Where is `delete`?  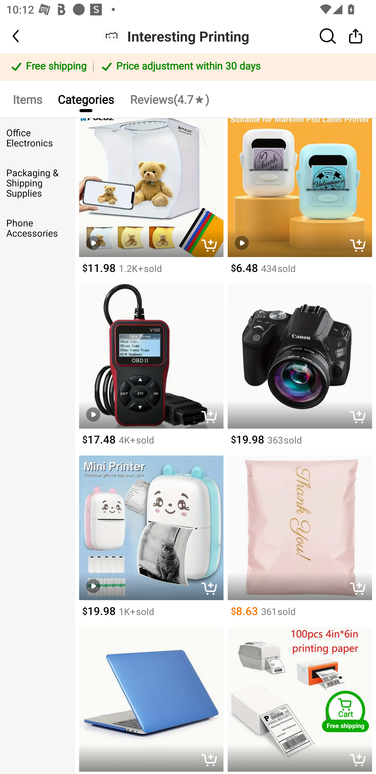
delete is located at coordinates (360, 418).